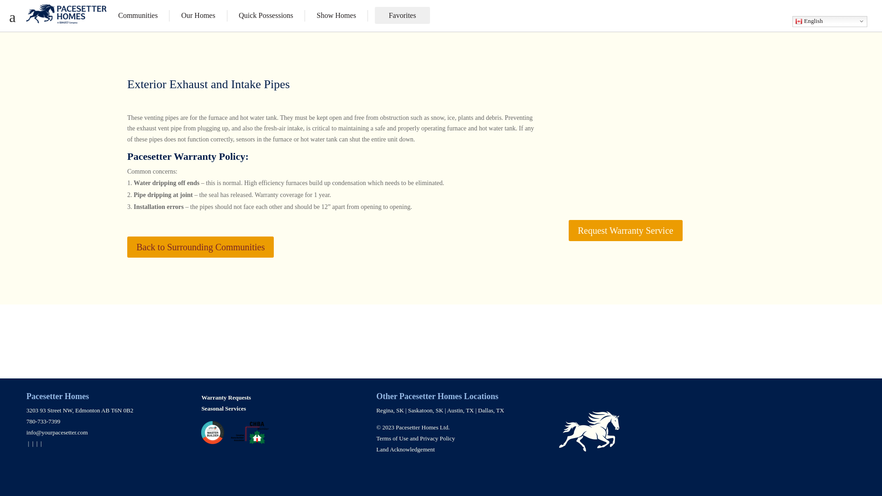 This screenshot has width=882, height=496. What do you see at coordinates (402, 15) in the screenshot?
I see `Favorites` at bounding box center [402, 15].